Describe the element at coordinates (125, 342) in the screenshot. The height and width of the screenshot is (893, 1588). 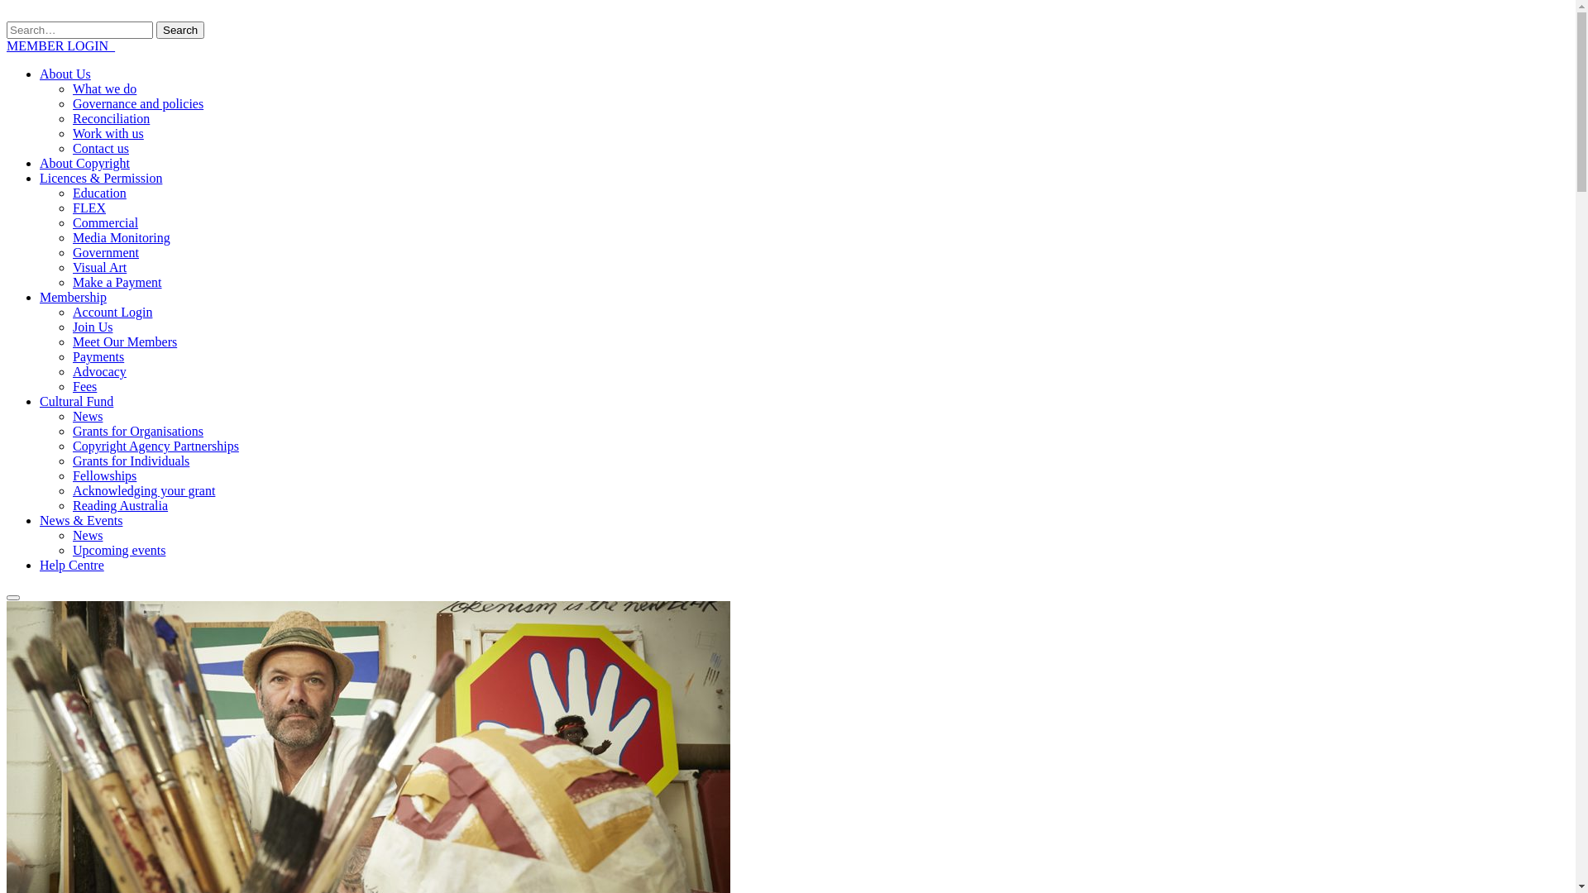
I see `Meet Our Members` at that location.